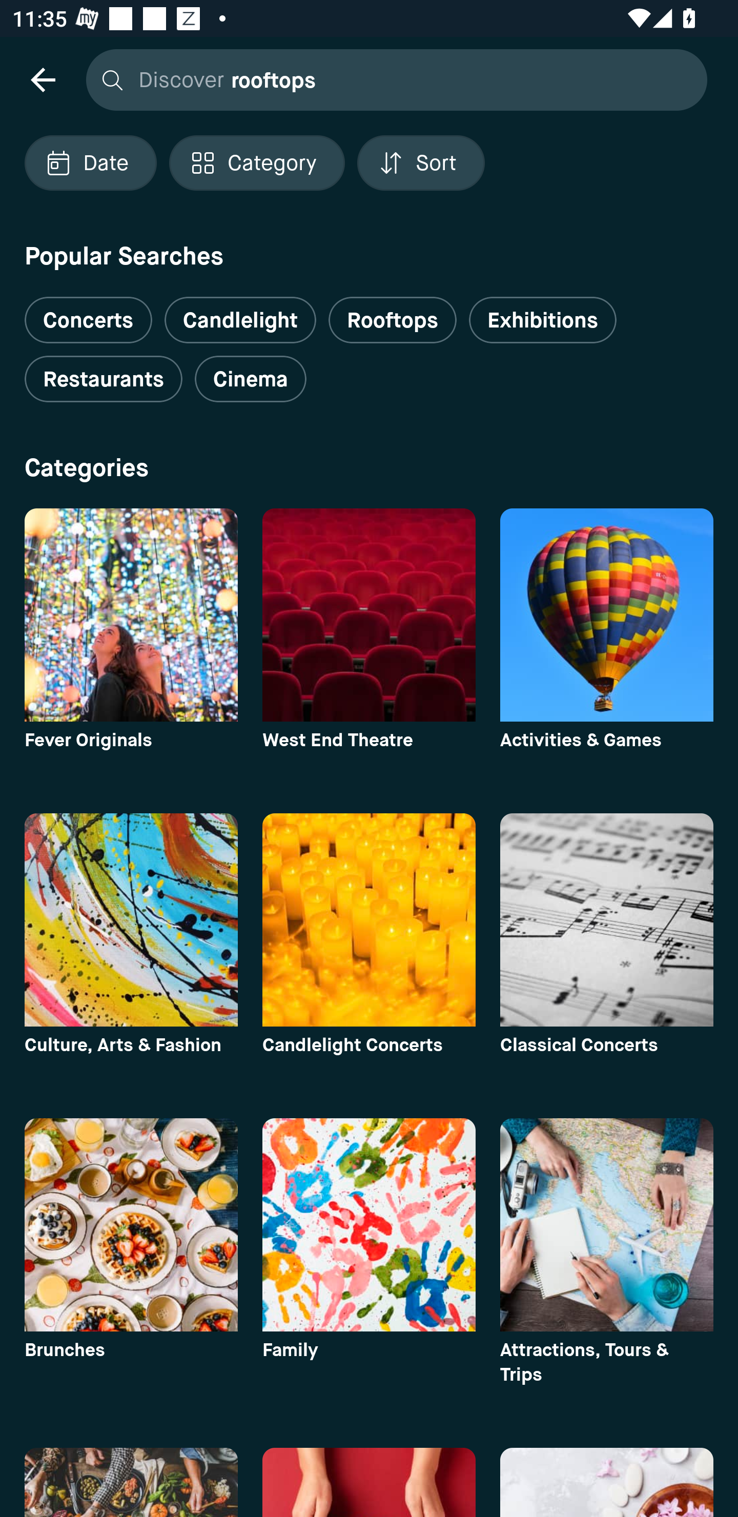 The height and width of the screenshot is (1517, 738). Describe the element at coordinates (369, 1225) in the screenshot. I see `category image` at that location.